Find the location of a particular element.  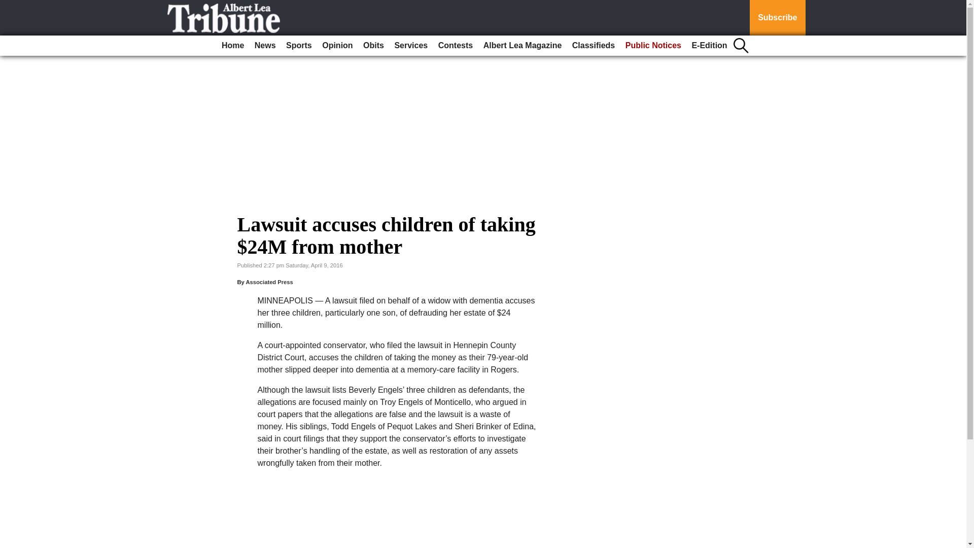

News is located at coordinates (265, 46).